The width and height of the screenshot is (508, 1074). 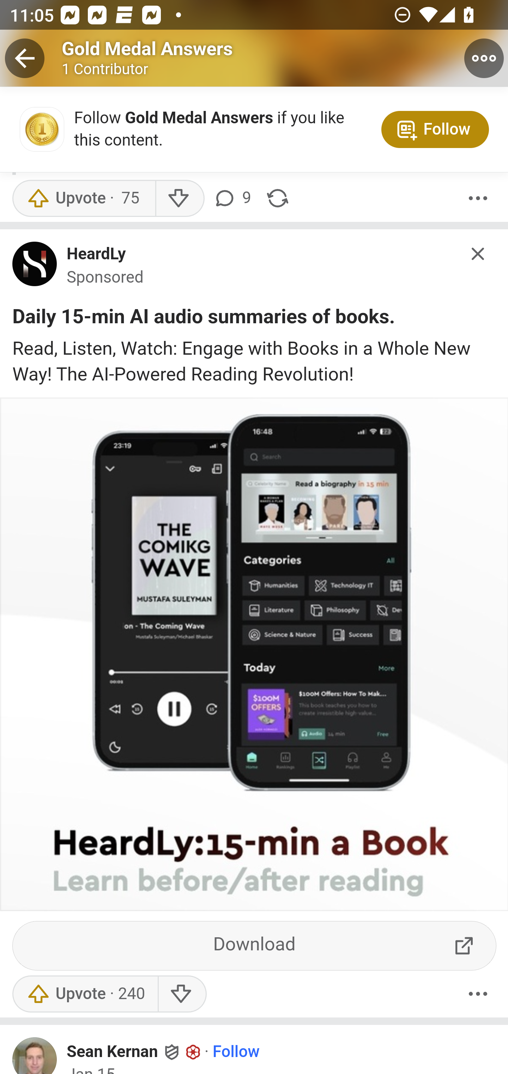 What do you see at coordinates (84, 200) in the screenshot?
I see `Upvote` at bounding box center [84, 200].